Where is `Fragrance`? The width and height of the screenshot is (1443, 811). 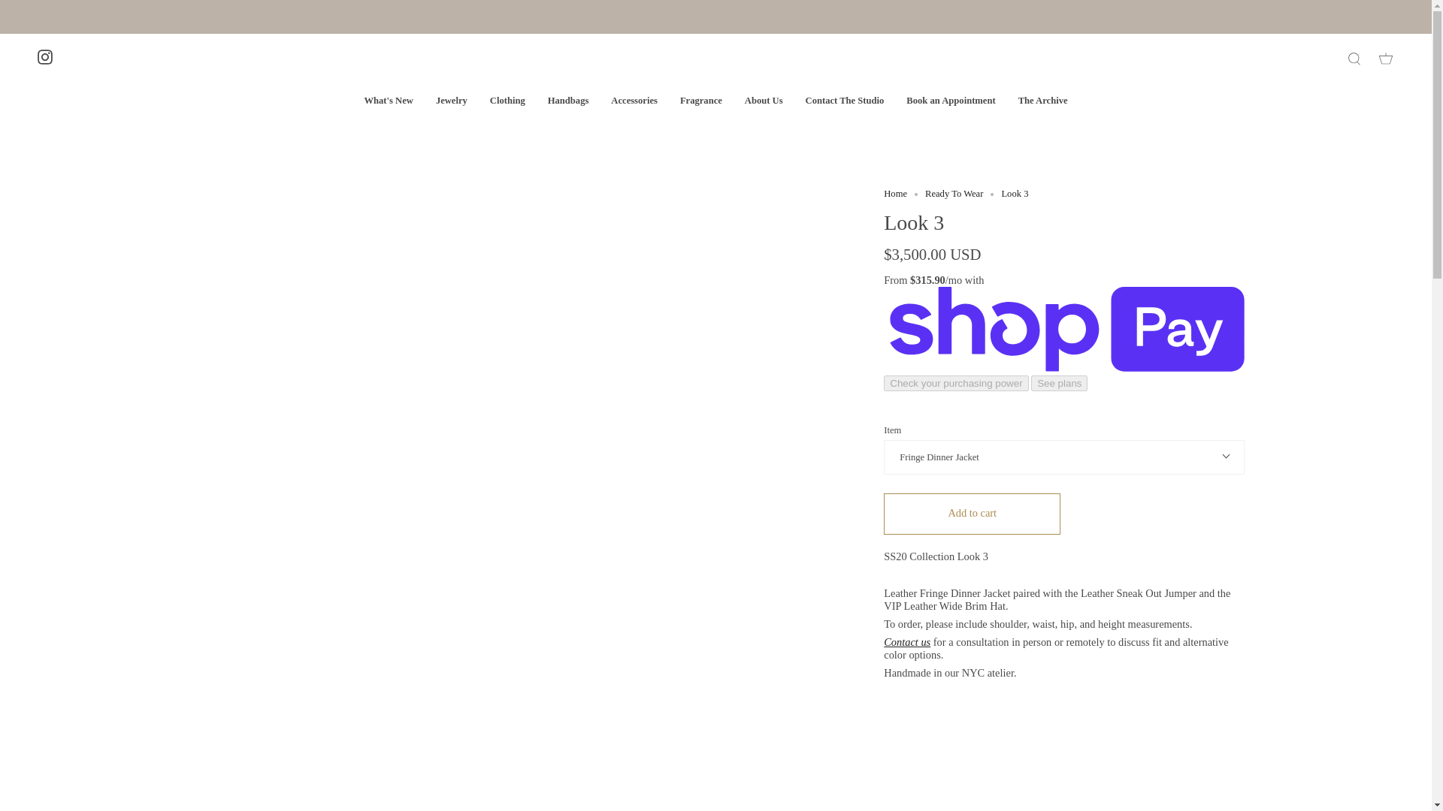
Fragrance is located at coordinates (700, 101).